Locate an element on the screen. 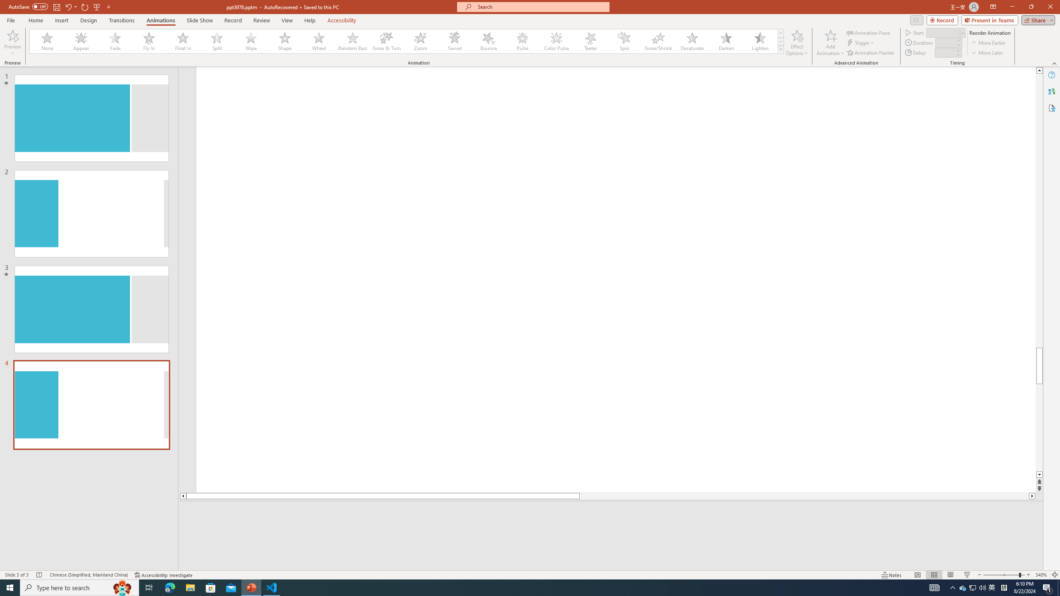 This screenshot has width=1060, height=596. More is located at coordinates (957, 50).